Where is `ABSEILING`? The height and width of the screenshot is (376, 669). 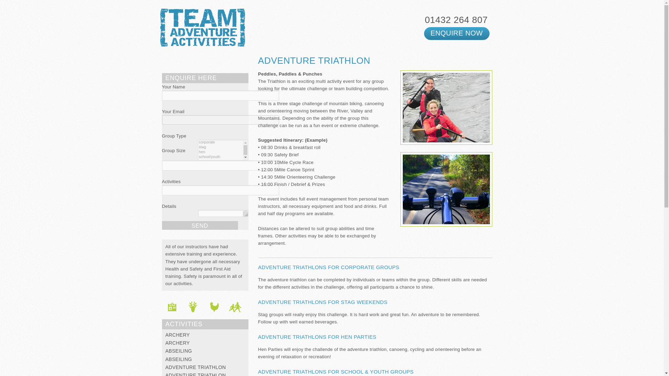
ABSEILING is located at coordinates (178, 359).